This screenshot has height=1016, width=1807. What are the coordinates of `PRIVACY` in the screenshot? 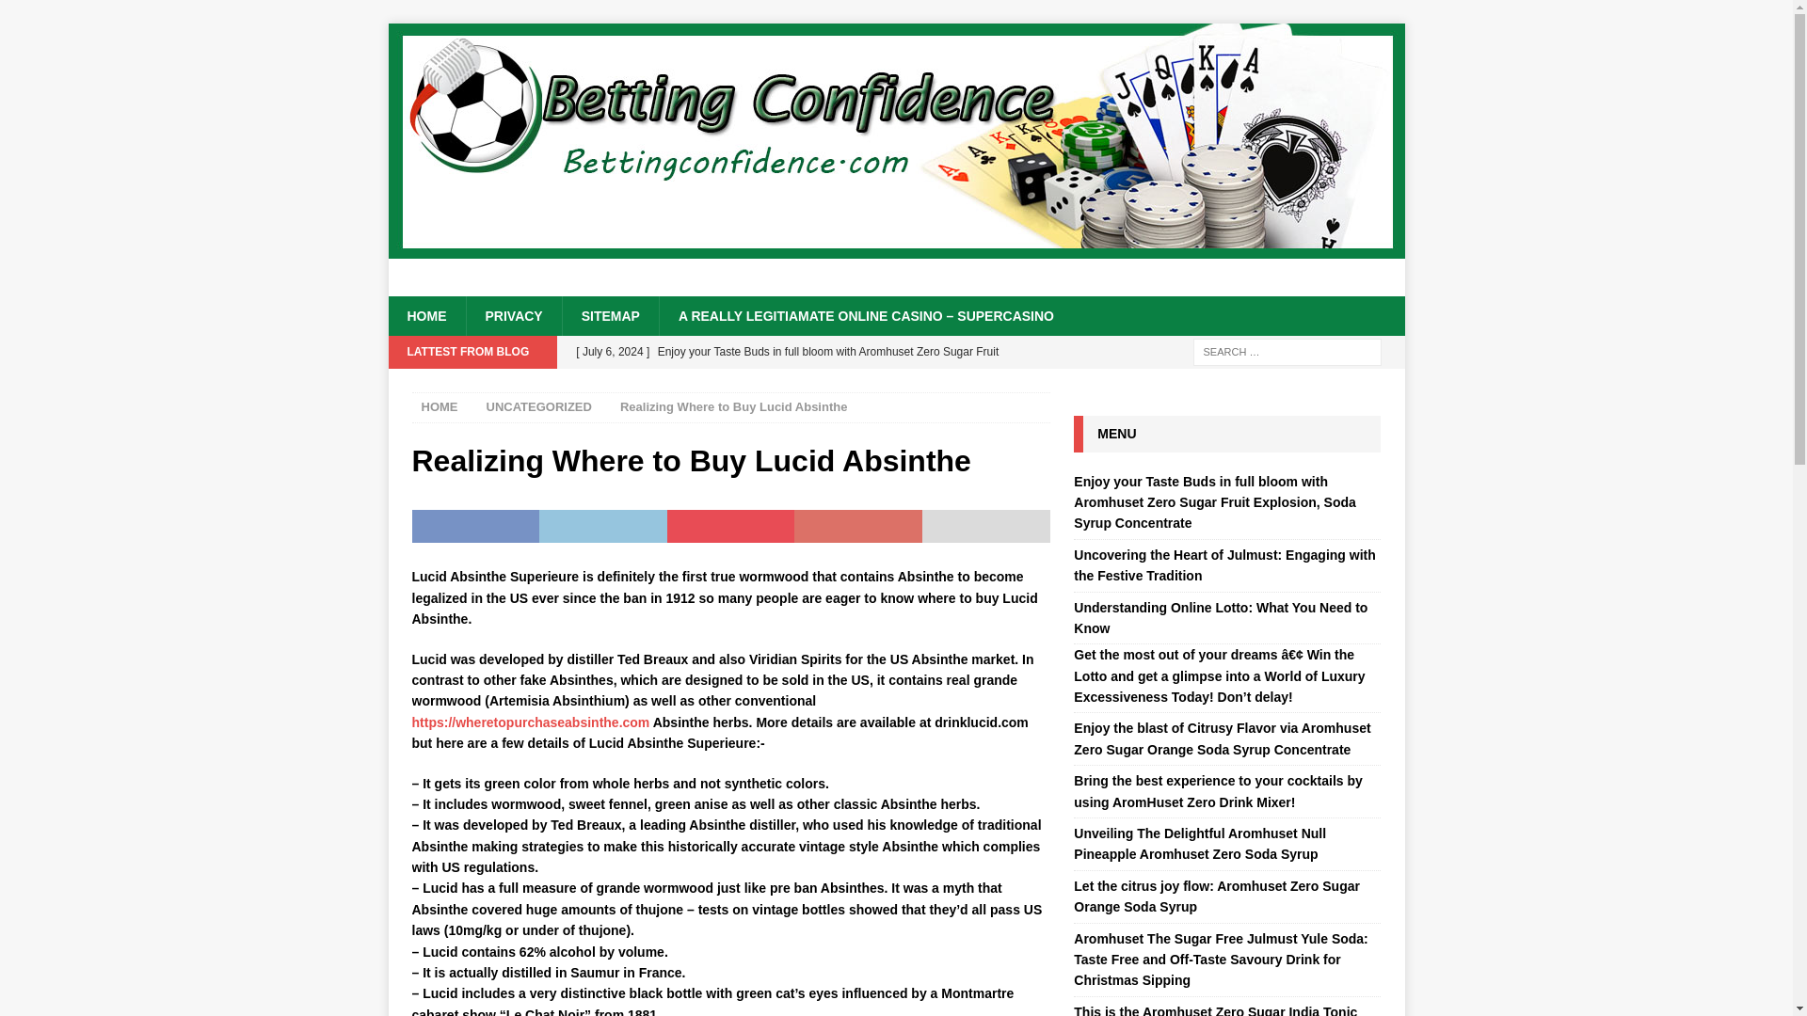 It's located at (512, 316).